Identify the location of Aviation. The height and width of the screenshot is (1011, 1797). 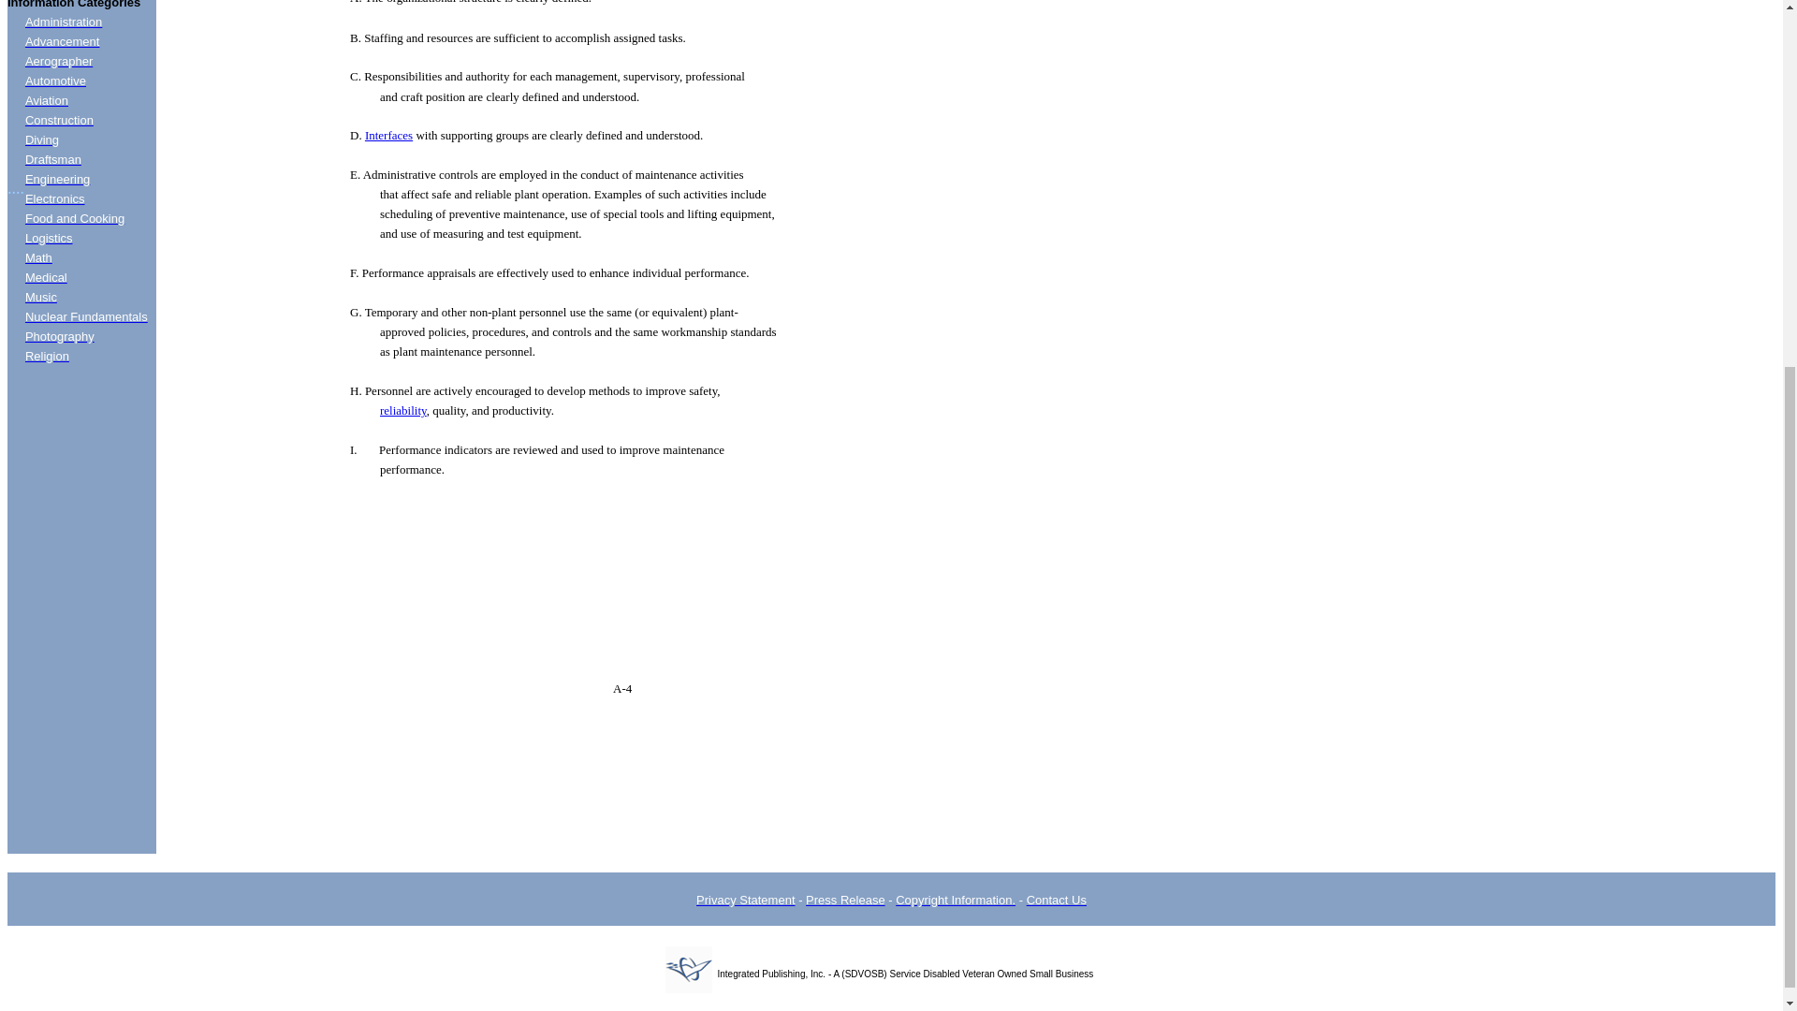
(46, 100).